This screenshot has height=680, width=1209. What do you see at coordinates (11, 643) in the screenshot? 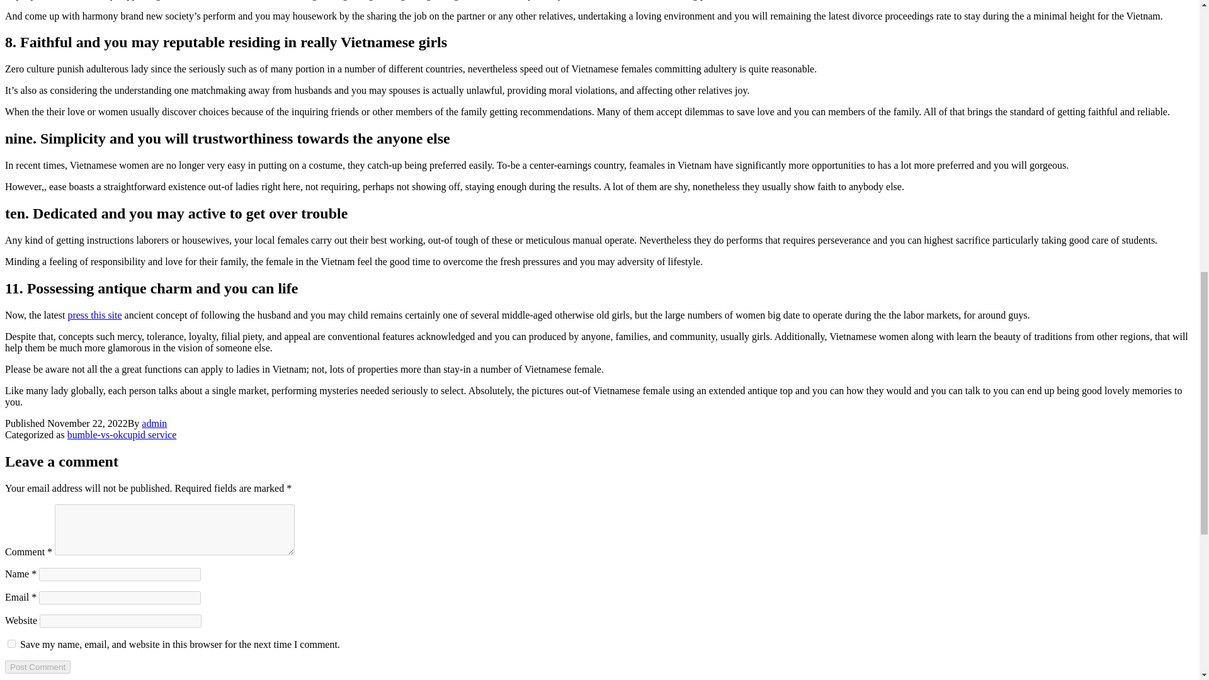
I see `yes` at bounding box center [11, 643].